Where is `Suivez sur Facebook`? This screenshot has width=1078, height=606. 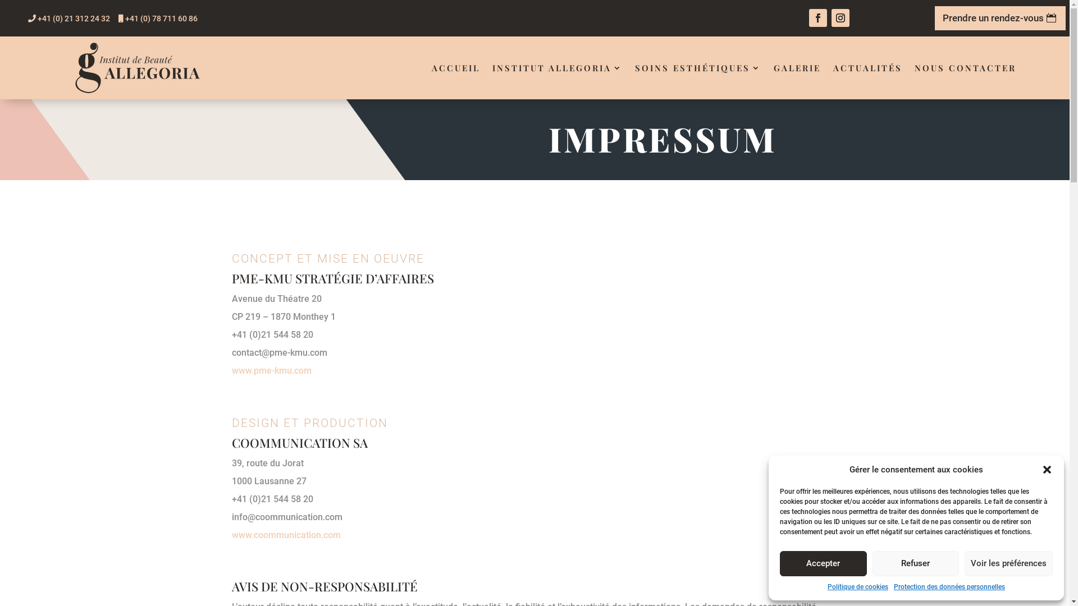
Suivez sur Facebook is located at coordinates (818, 18).